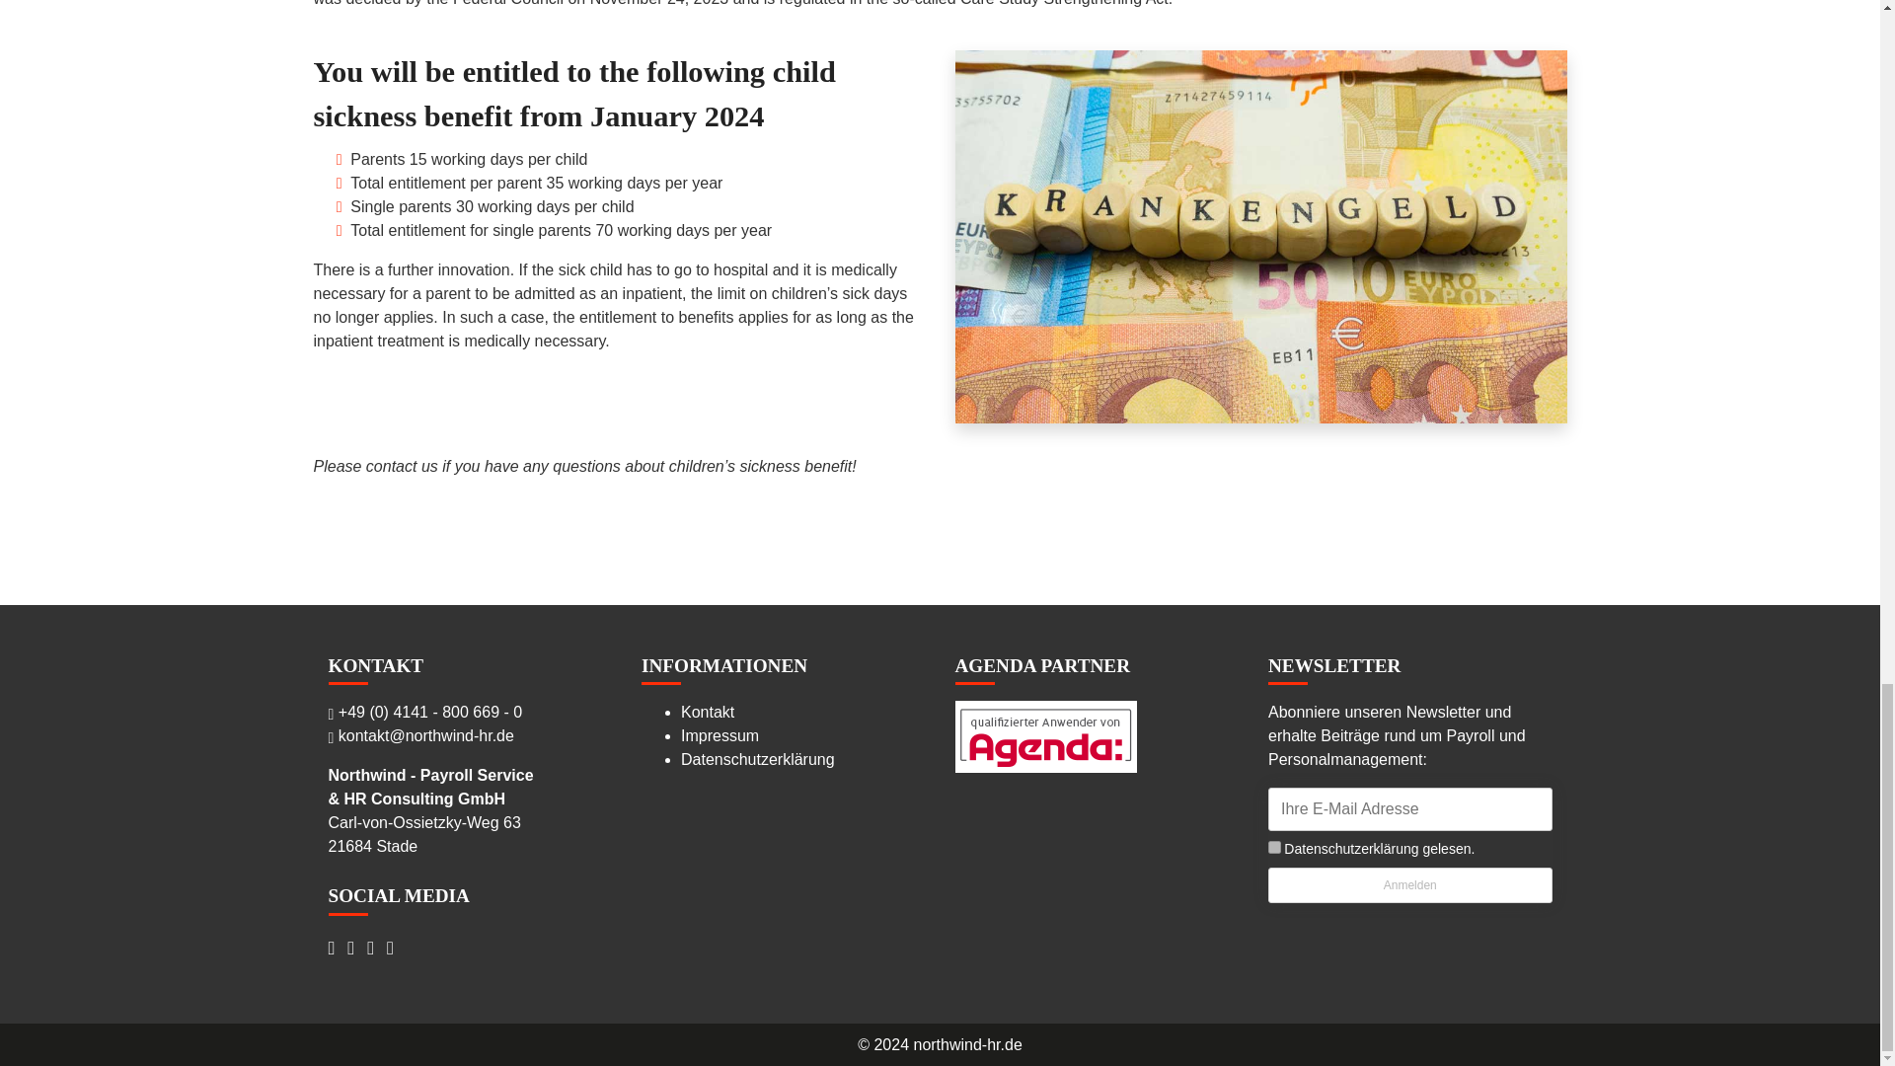  What do you see at coordinates (1409, 884) in the screenshot?
I see `Anmelden` at bounding box center [1409, 884].